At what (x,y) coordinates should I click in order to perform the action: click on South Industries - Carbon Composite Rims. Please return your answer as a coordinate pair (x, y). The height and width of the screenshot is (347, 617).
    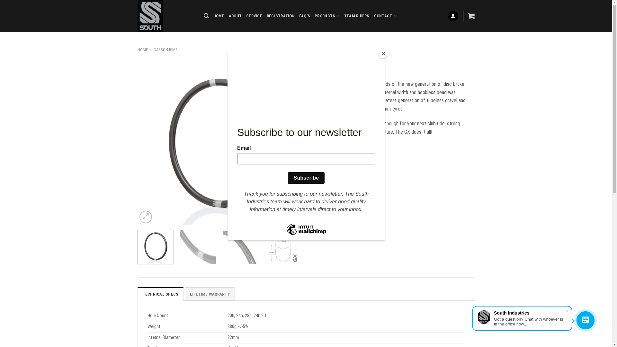
    Looking at the image, I should click on (166, 16).